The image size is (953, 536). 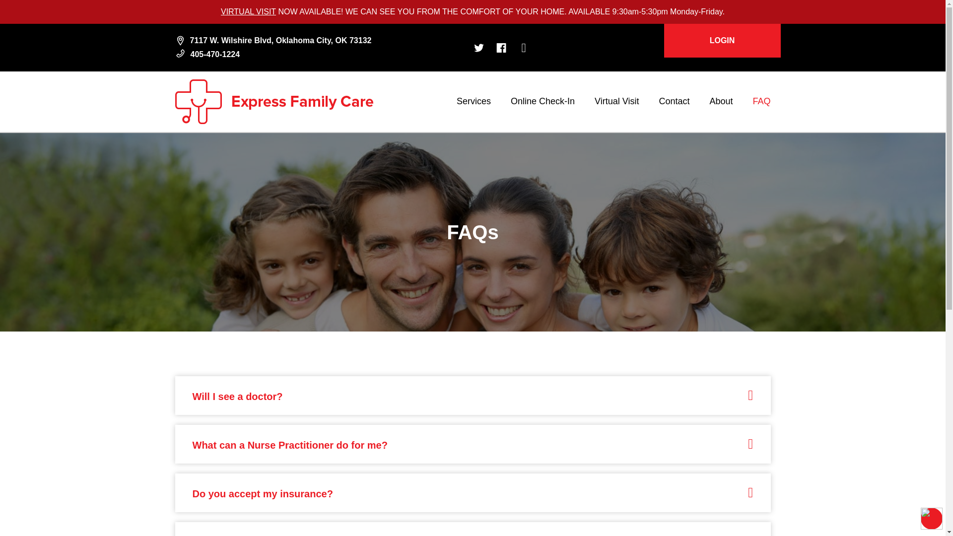 What do you see at coordinates (761, 102) in the screenshot?
I see `FAQ` at bounding box center [761, 102].